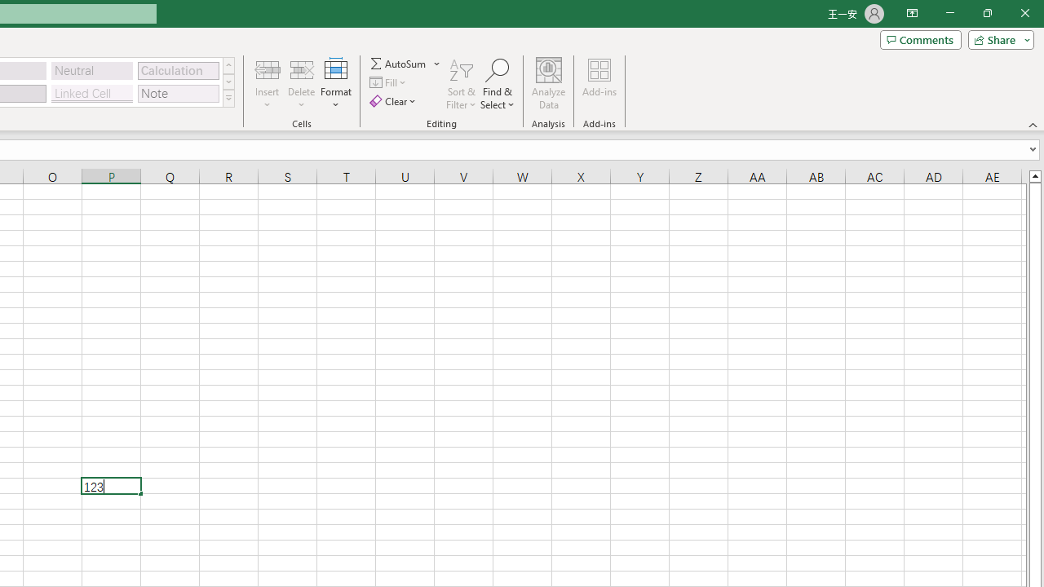  What do you see at coordinates (302, 68) in the screenshot?
I see `Delete Cells...` at bounding box center [302, 68].